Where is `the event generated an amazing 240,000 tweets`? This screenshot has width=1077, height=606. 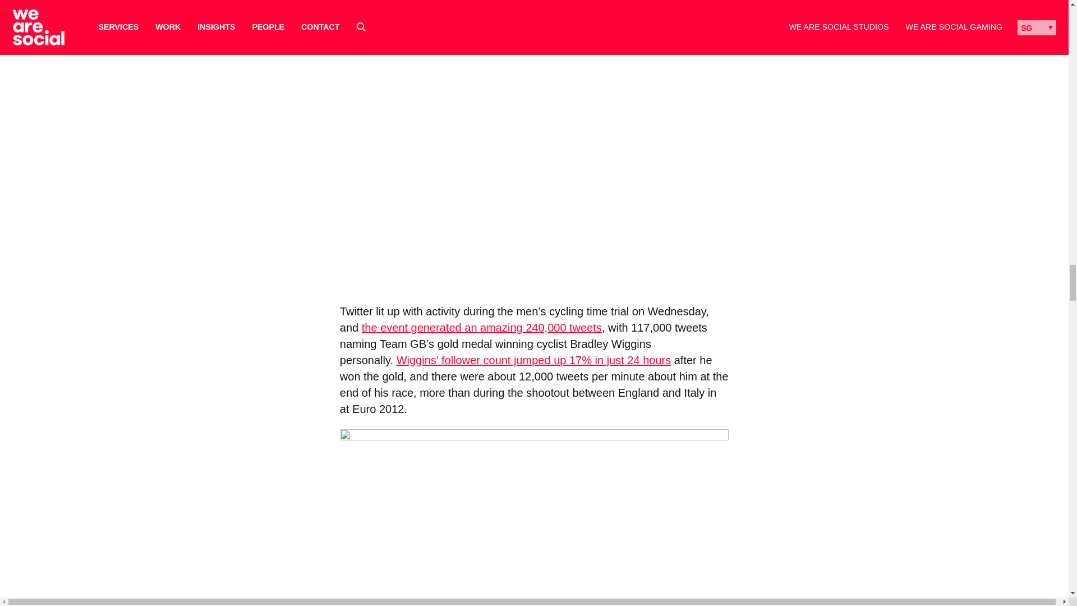
the event generated an amazing 240,000 tweets is located at coordinates (482, 328).